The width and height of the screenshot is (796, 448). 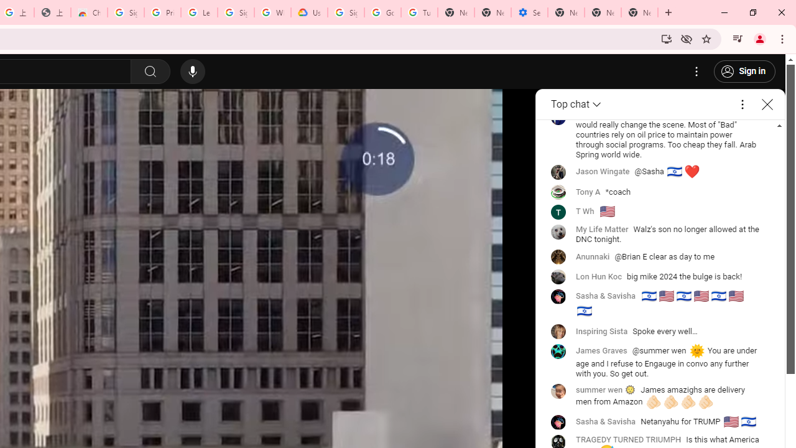 What do you see at coordinates (88, 12) in the screenshot?
I see `Chrome Web Store` at bounding box center [88, 12].